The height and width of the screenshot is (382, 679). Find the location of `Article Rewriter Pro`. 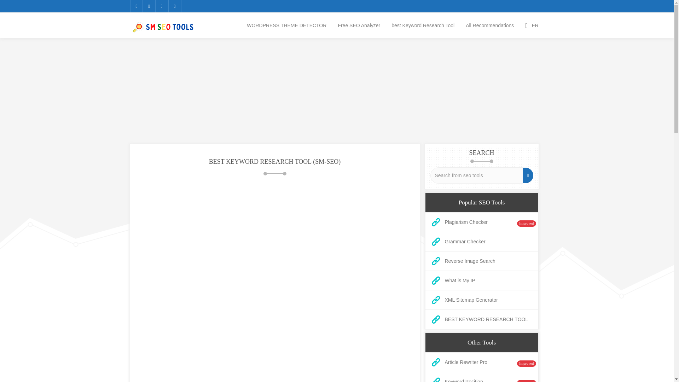

Article Rewriter Pro is located at coordinates (481, 362).